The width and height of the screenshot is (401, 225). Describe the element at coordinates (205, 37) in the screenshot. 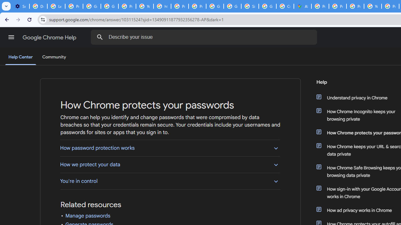

I see `Describe your issue` at that location.